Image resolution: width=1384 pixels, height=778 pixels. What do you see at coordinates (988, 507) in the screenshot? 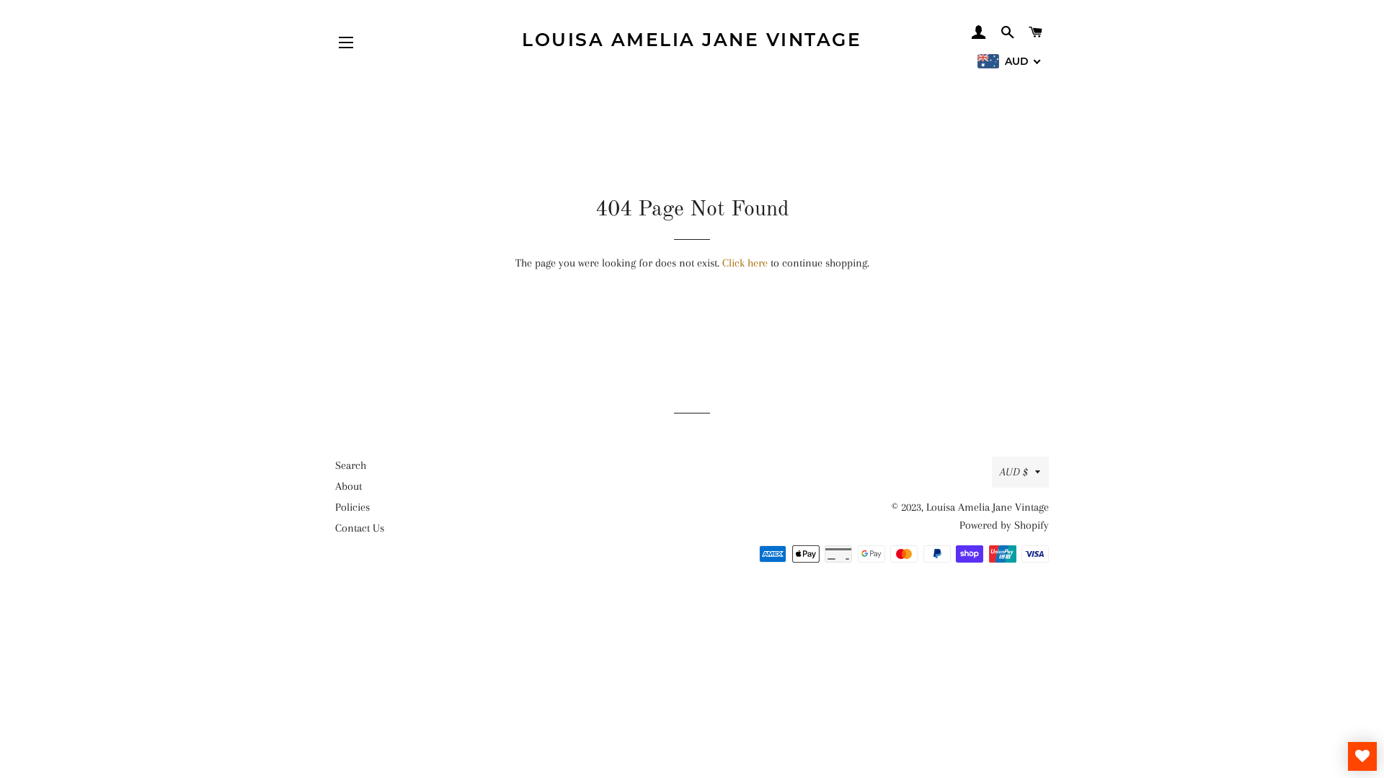
I see `Louisa Amelia Jane Vintage` at bounding box center [988, 507].